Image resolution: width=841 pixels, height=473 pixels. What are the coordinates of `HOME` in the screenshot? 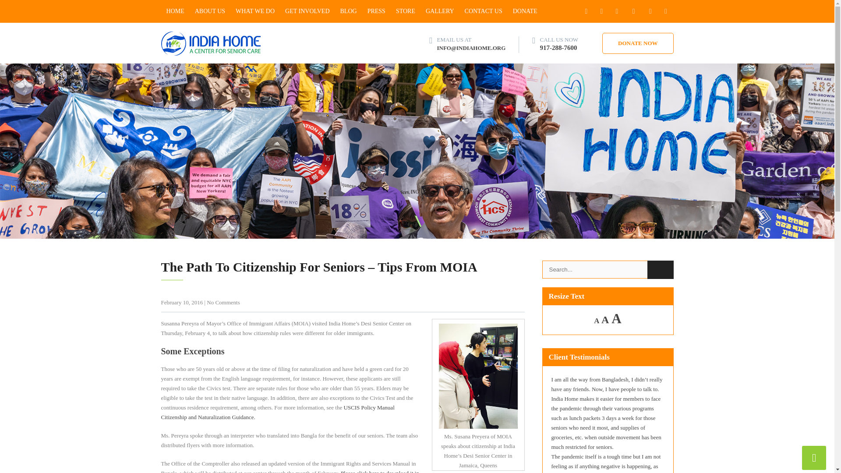 It's located at (175, 11).